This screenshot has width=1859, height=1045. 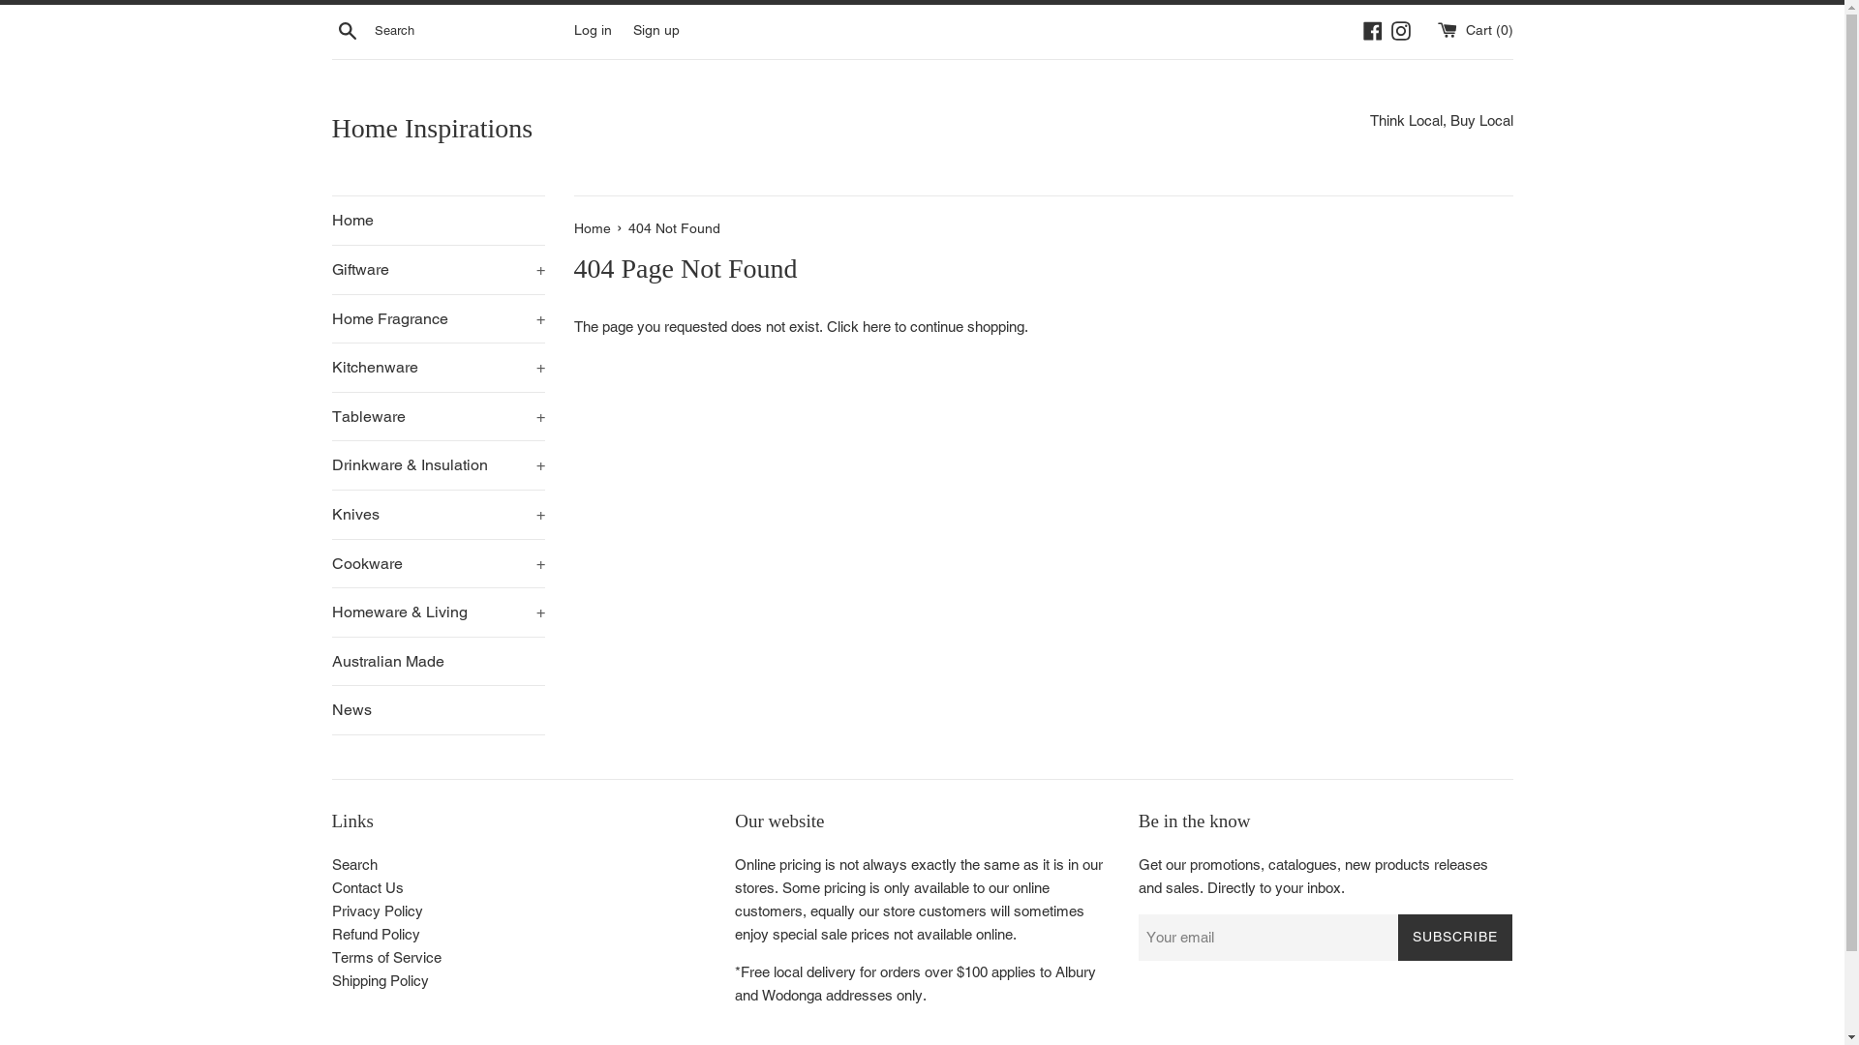 I want to click on Terms of Service, so click(x=385, y=958).